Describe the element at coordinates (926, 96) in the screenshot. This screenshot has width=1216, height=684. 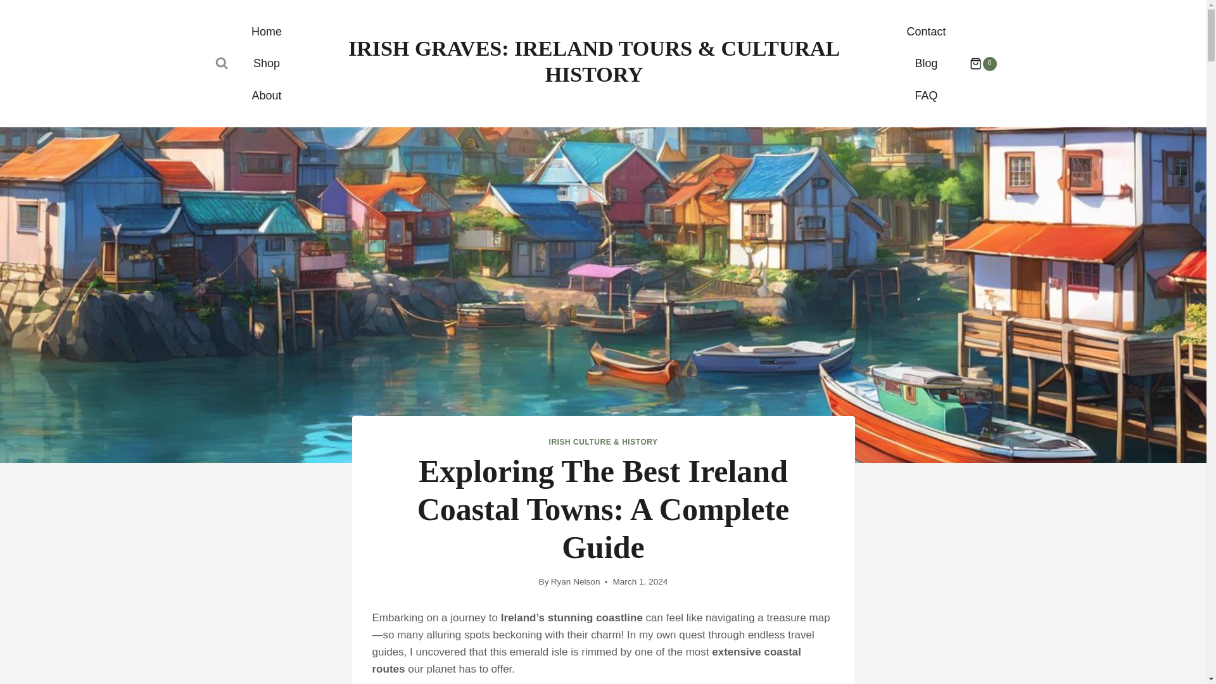
I see `FAQ` at that location.